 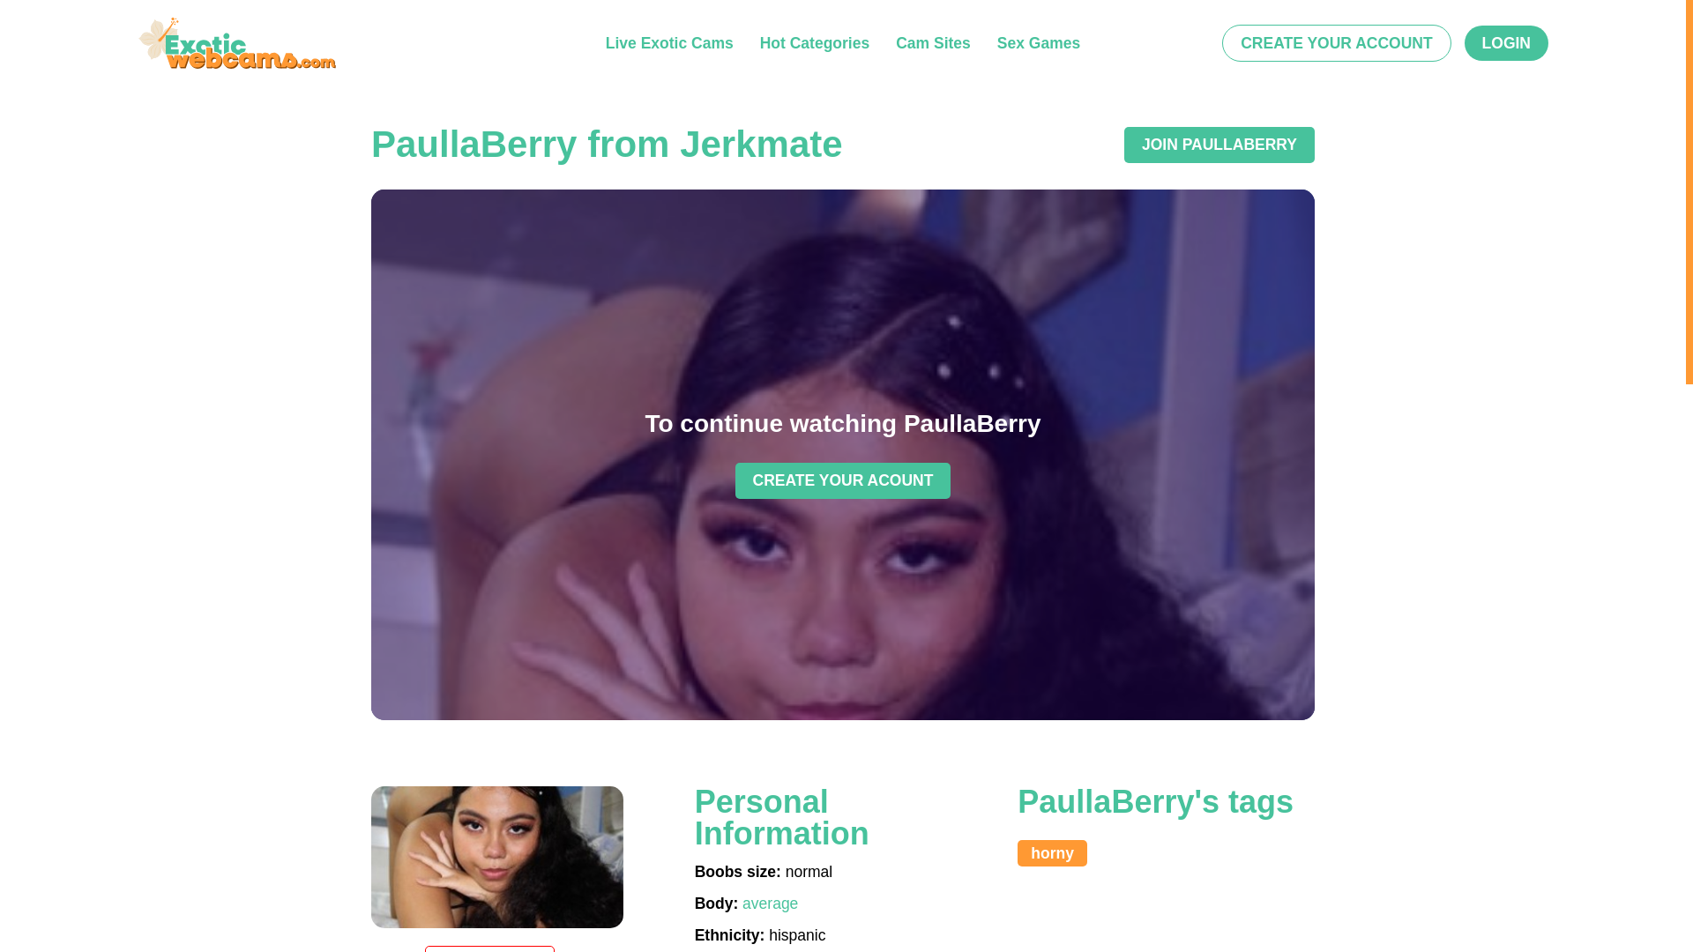 I want to click on CREATE YOUR ACCOUNT, so click(x=1337, y=43).